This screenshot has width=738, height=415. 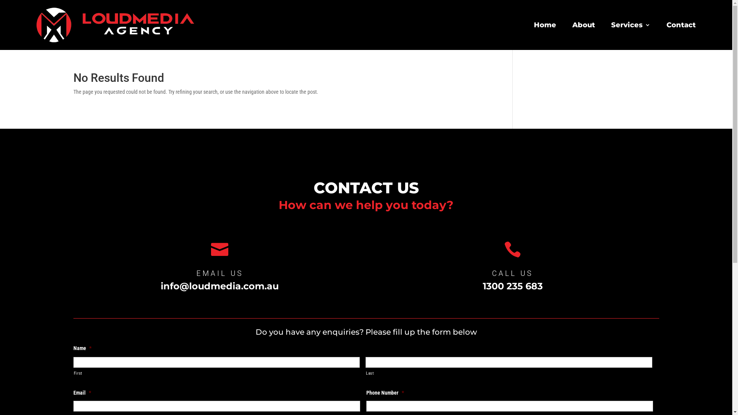 I want to click on Services, so click(x=627, y=25).